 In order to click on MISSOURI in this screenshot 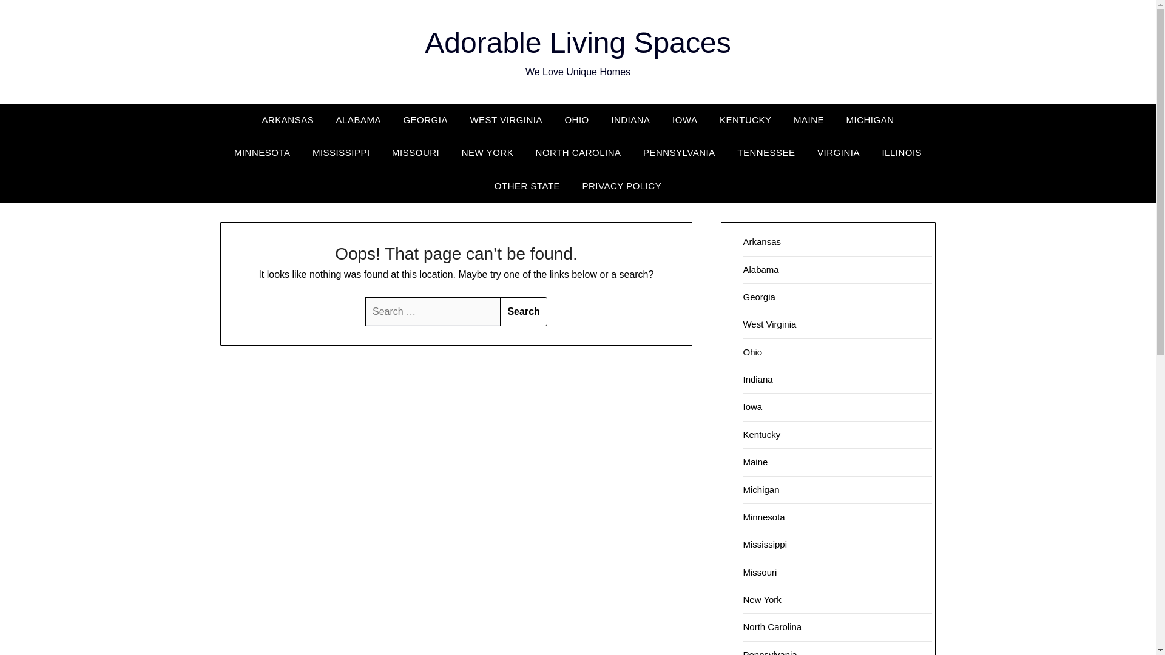, I will do `click(415, 152)`.